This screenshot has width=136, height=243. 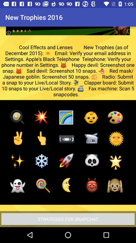 What do you see at coordinates (68, 219) in the screenshot?
I see `flip to the strategies for snapchat item` at bounding box center [68, 219].